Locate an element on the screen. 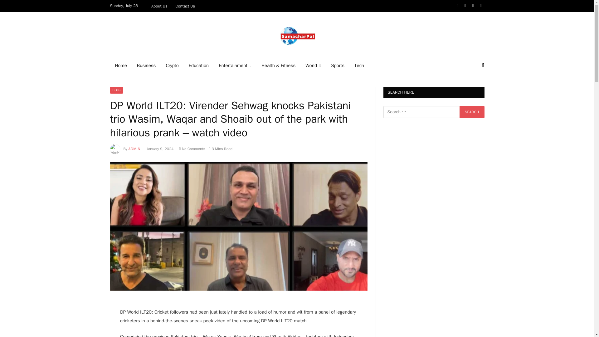  World is located at coordinates (313, 66).